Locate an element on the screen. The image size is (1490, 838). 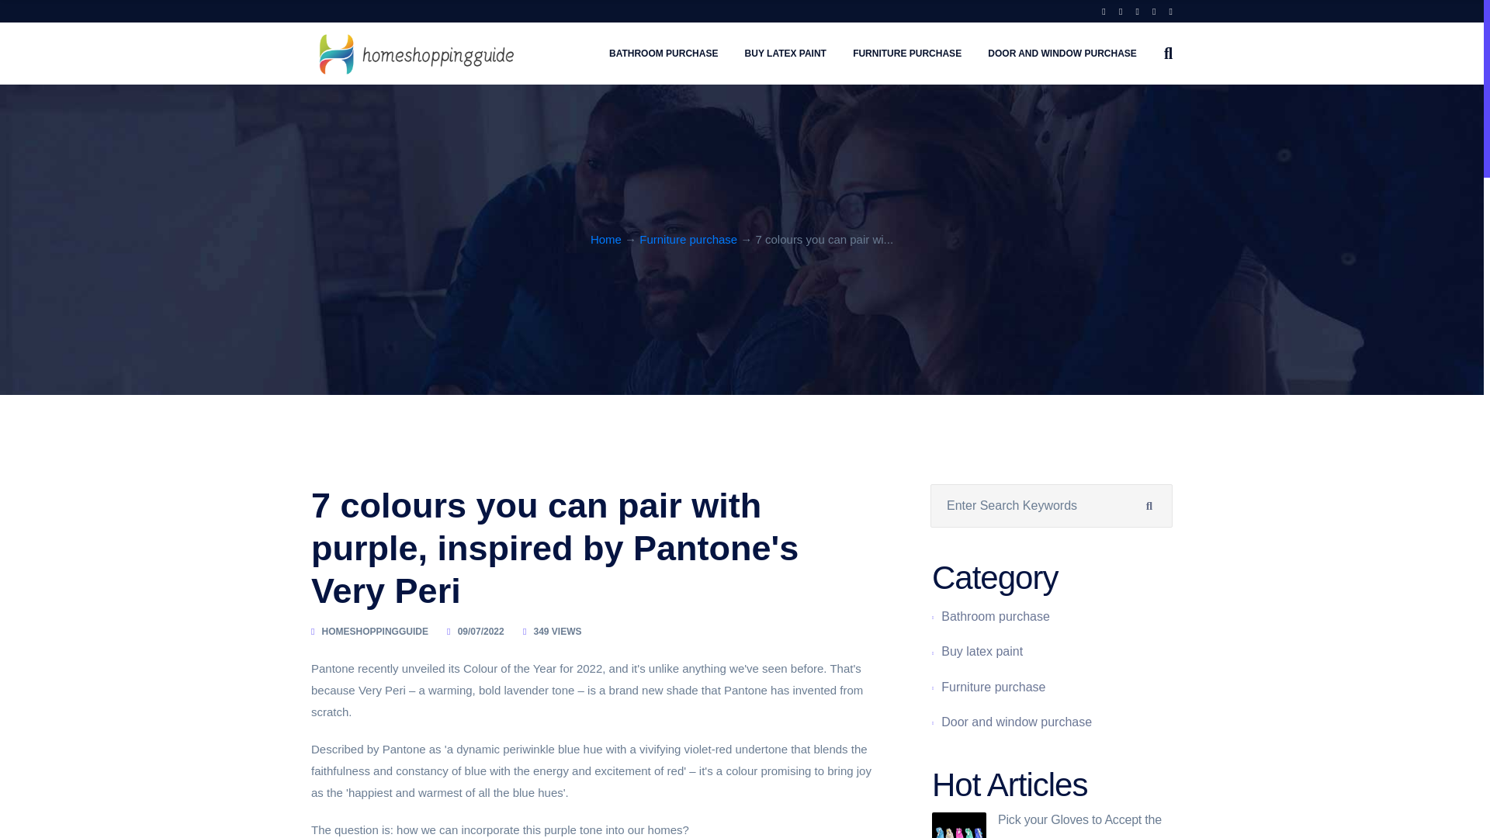
Pick your Gloves to Accept the Duel of the World is located at coordinates (1080, 826).